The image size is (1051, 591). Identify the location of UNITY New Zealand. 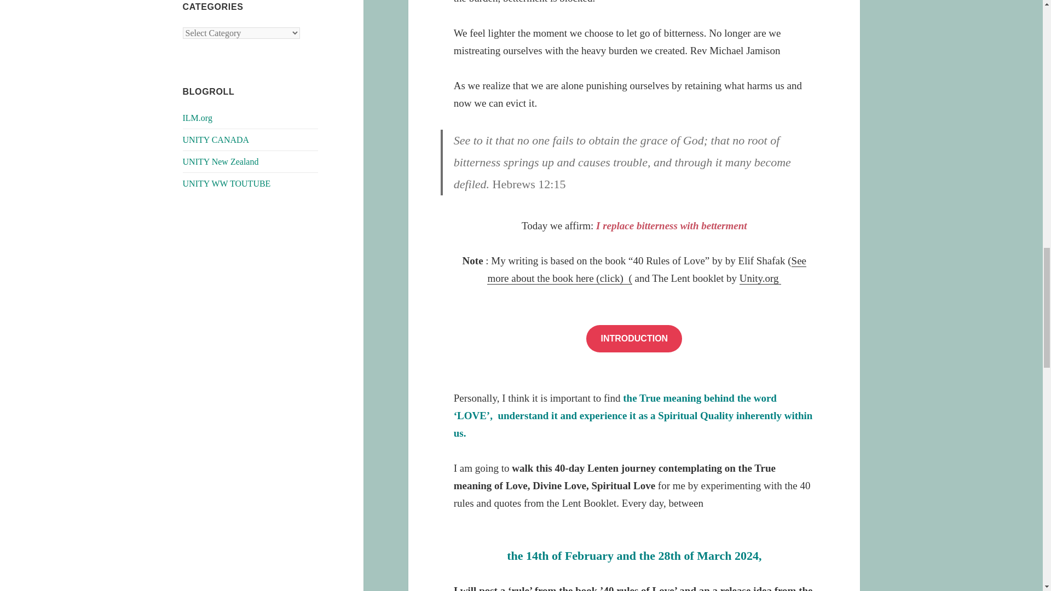
(221, 161).